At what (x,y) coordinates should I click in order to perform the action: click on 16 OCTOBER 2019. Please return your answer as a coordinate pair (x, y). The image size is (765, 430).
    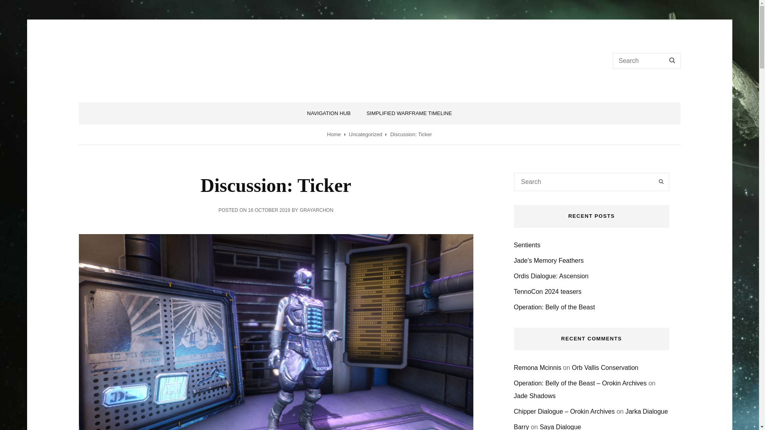
    Looking at the image, I should click on (269, 210).